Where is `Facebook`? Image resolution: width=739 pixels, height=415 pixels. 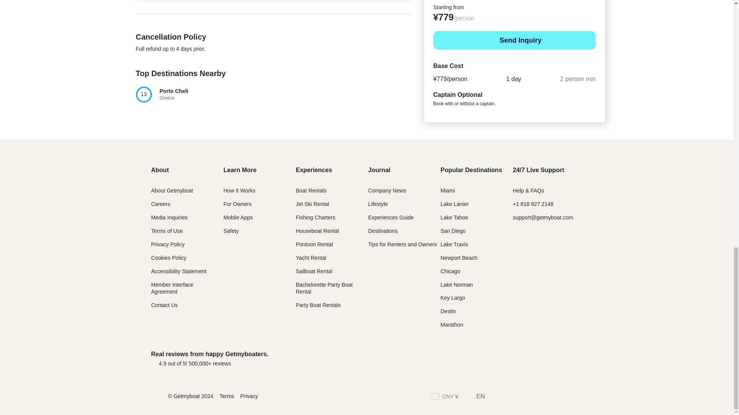
Facebook is located at coordinates (495, 397).